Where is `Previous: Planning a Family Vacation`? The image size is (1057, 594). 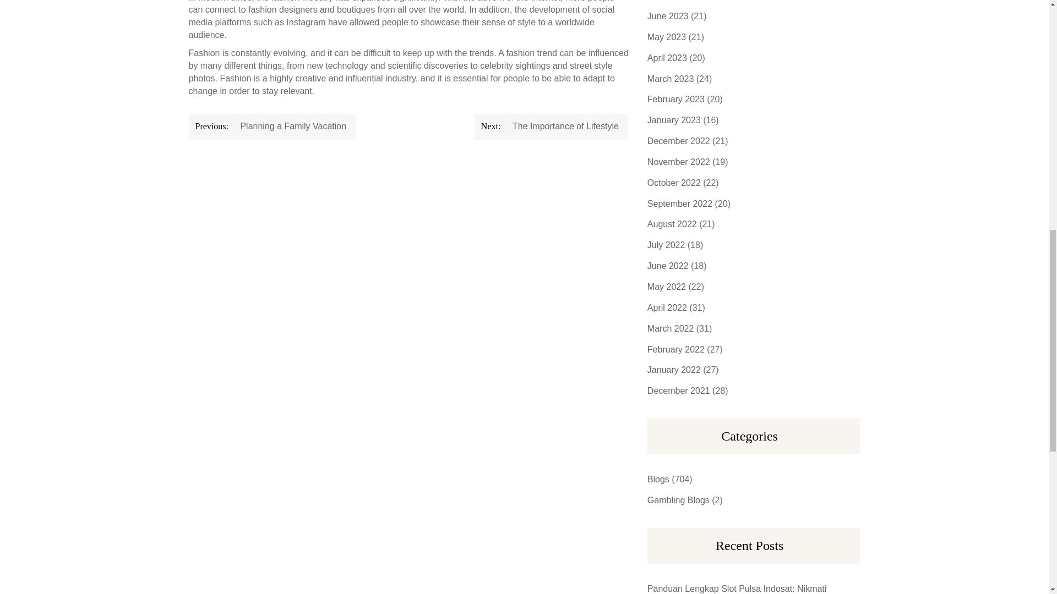
Previous: Planning a Family Vacation is located at coordinates (271, 127).